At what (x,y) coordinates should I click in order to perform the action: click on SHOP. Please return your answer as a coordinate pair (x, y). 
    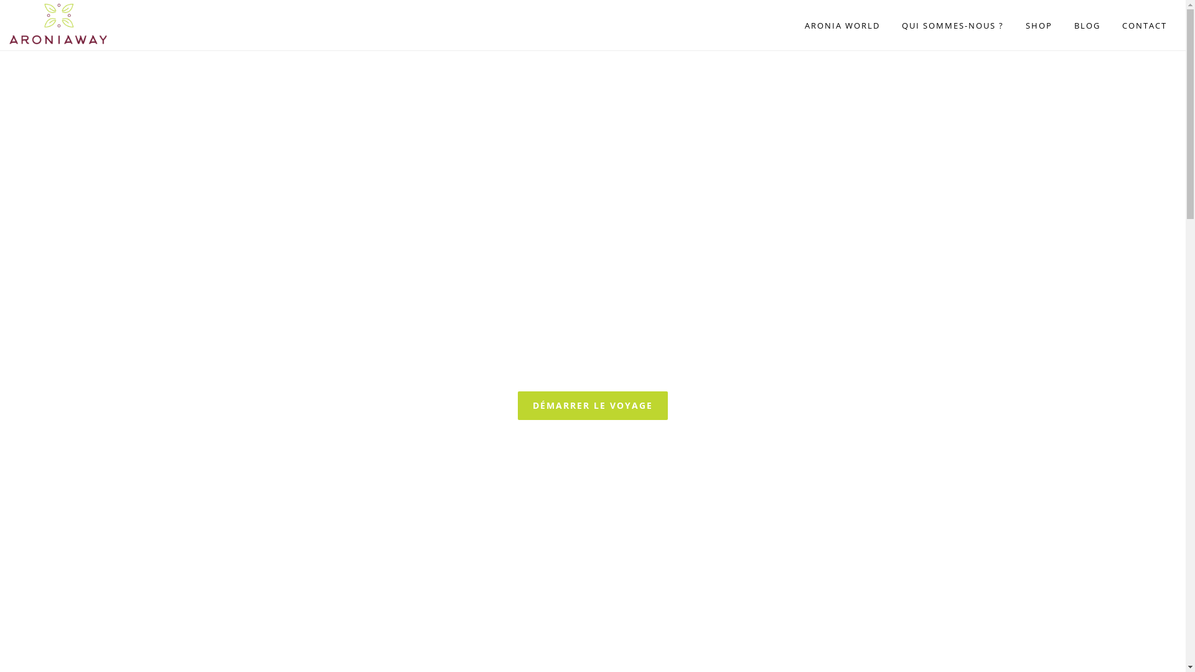
    Looking at the image, I should click on (1039, 26).